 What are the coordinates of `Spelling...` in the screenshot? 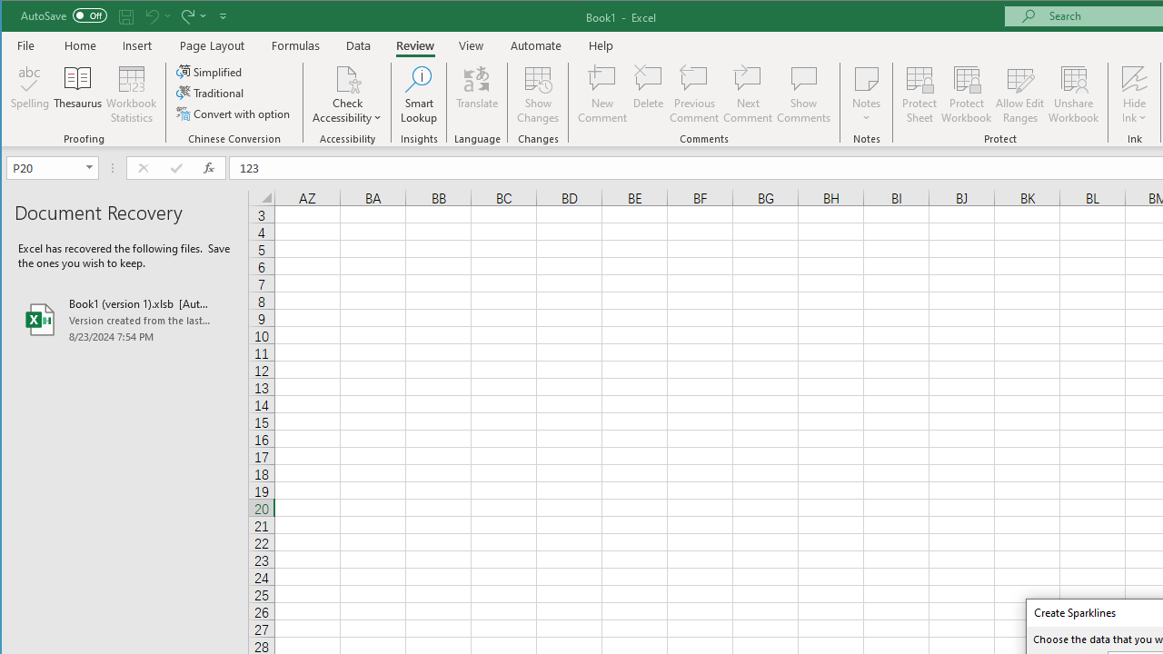 It's located at (31, 94).